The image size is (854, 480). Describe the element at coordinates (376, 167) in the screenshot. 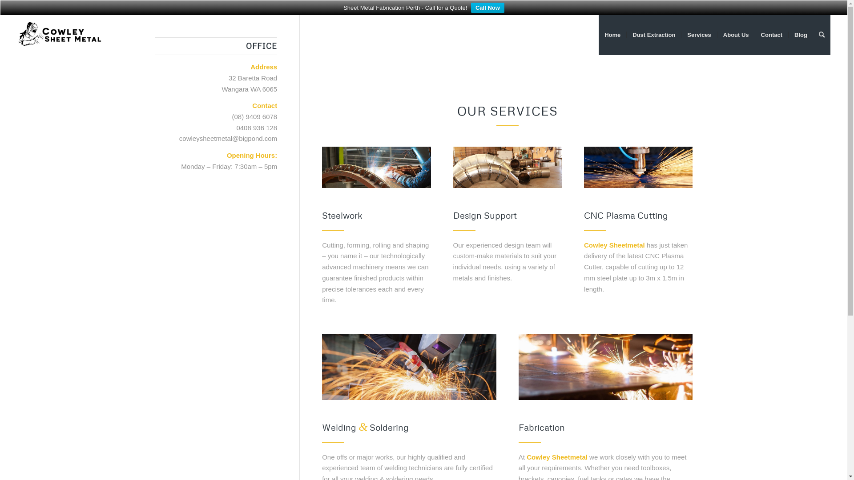

I see `Welding Services` at that location.